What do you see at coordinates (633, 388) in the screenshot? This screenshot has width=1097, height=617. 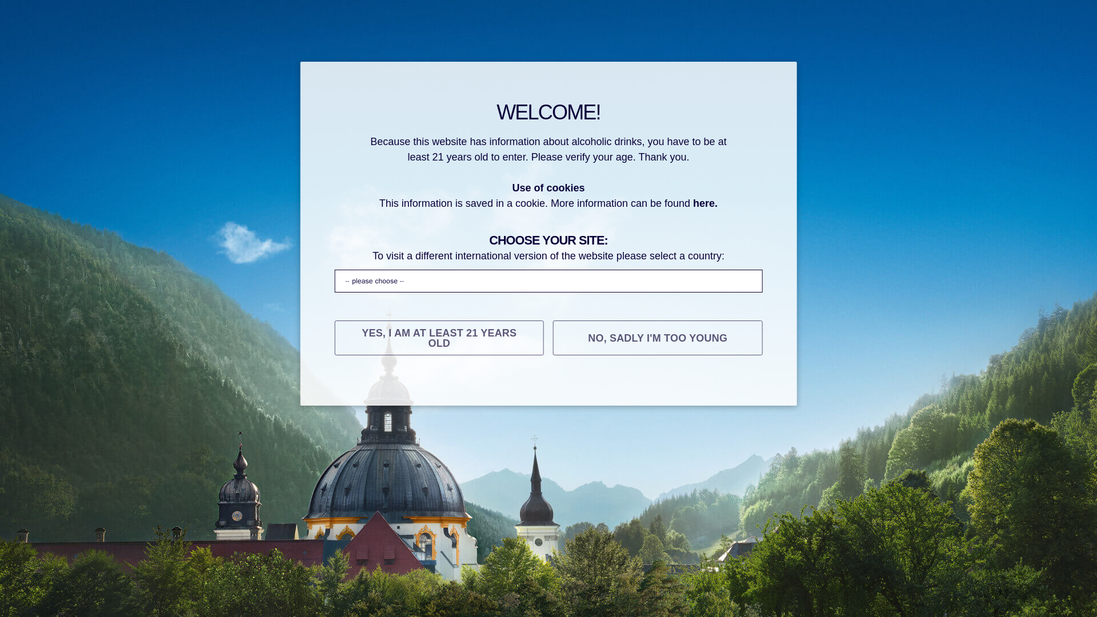 I see `EXPERIENCE THE GOOD LIFE` at bounding box center [633, 388].